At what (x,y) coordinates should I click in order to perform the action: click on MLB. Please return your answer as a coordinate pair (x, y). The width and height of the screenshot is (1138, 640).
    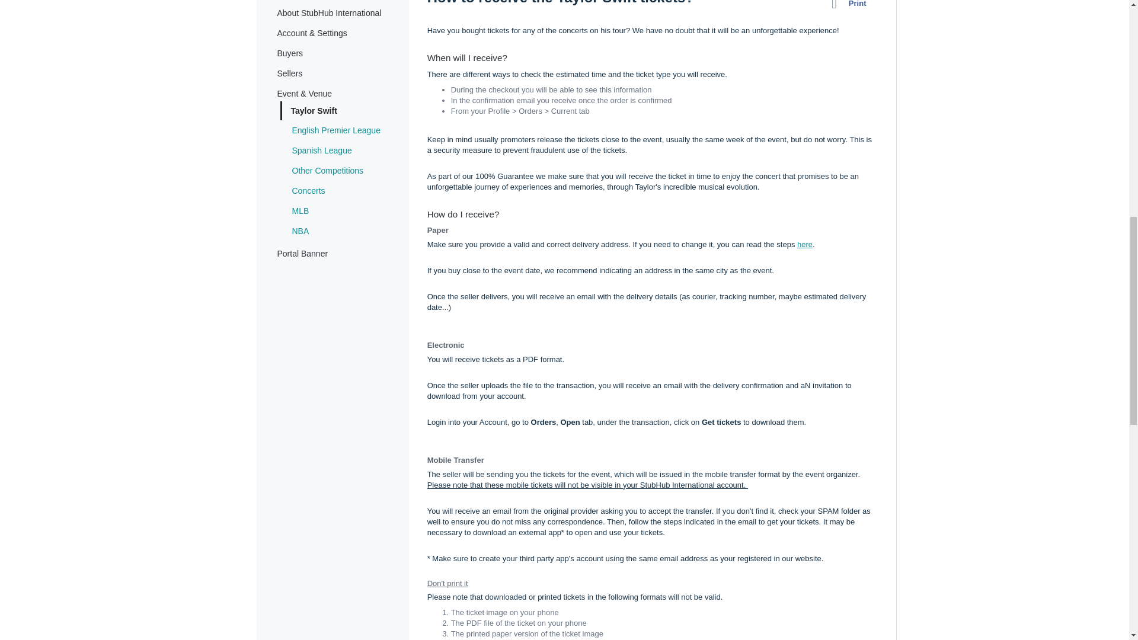
    Looking at the image, I should click on (300, 210).